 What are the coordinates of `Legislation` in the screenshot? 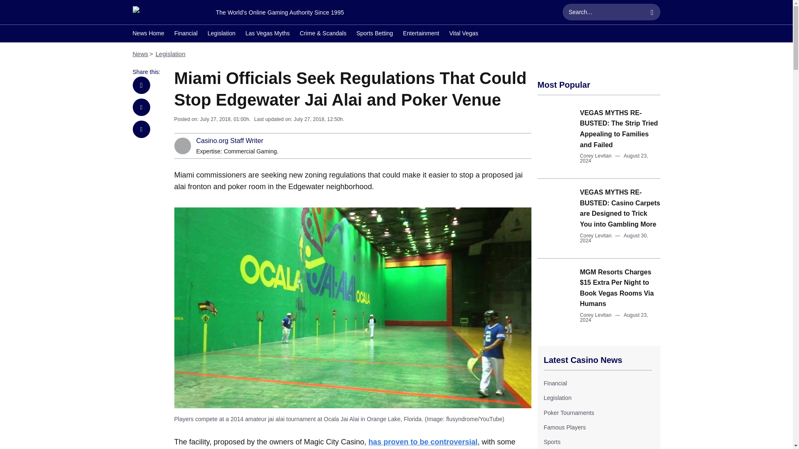 It's located at (171, 54).